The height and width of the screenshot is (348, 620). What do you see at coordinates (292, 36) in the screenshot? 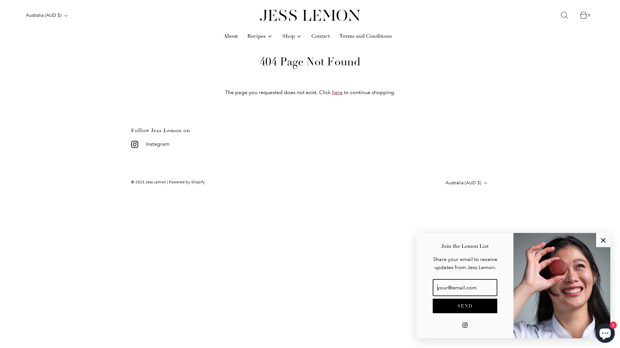
I see `Shop` at bounding box center [292, 36].